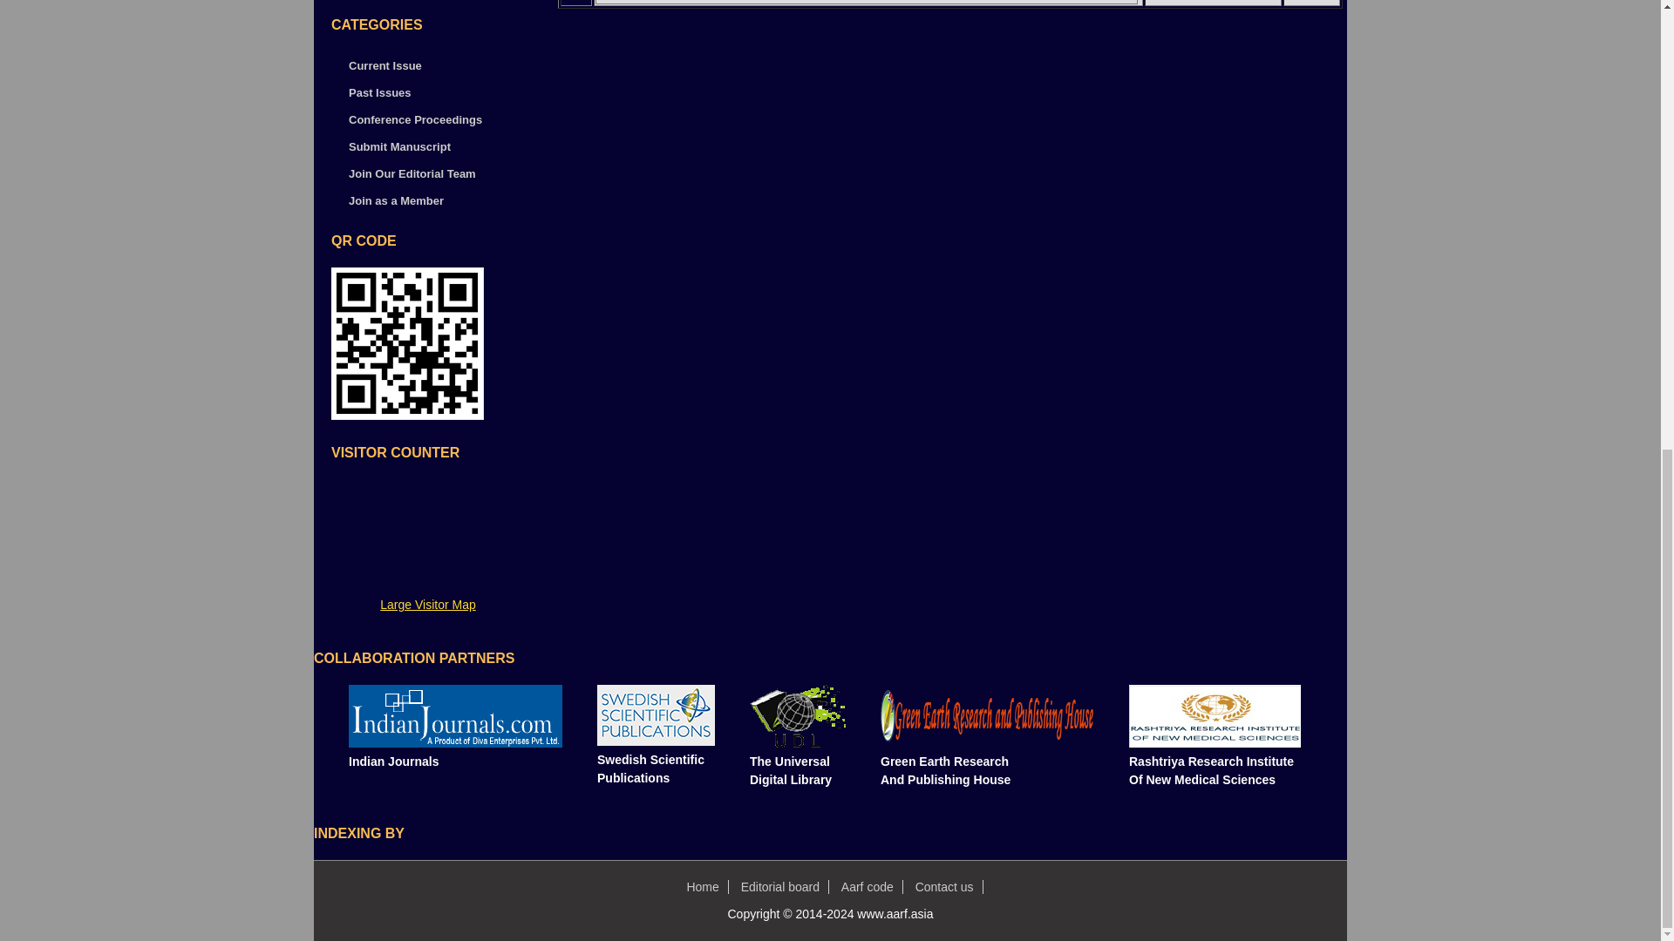 This screenshot has height=941, width=1674. What do you see at coordinates (412, 174) in the screenshot?
I see `Join Our Editorial Team` at bounding box center [412, 174].